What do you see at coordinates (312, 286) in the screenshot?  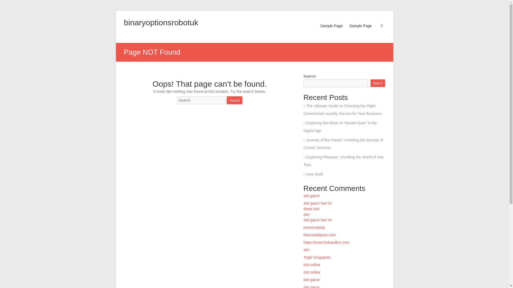 I see `slot gacor` at bounding box center [312, 286].